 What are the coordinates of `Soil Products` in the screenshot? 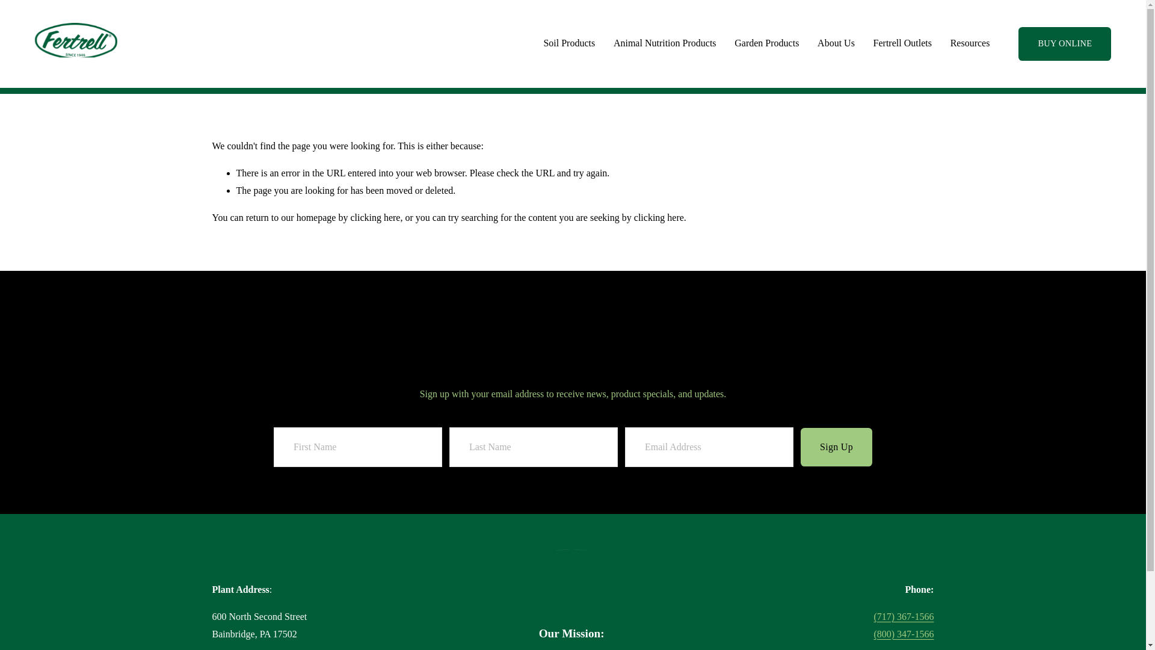 It's located at (568, 43).